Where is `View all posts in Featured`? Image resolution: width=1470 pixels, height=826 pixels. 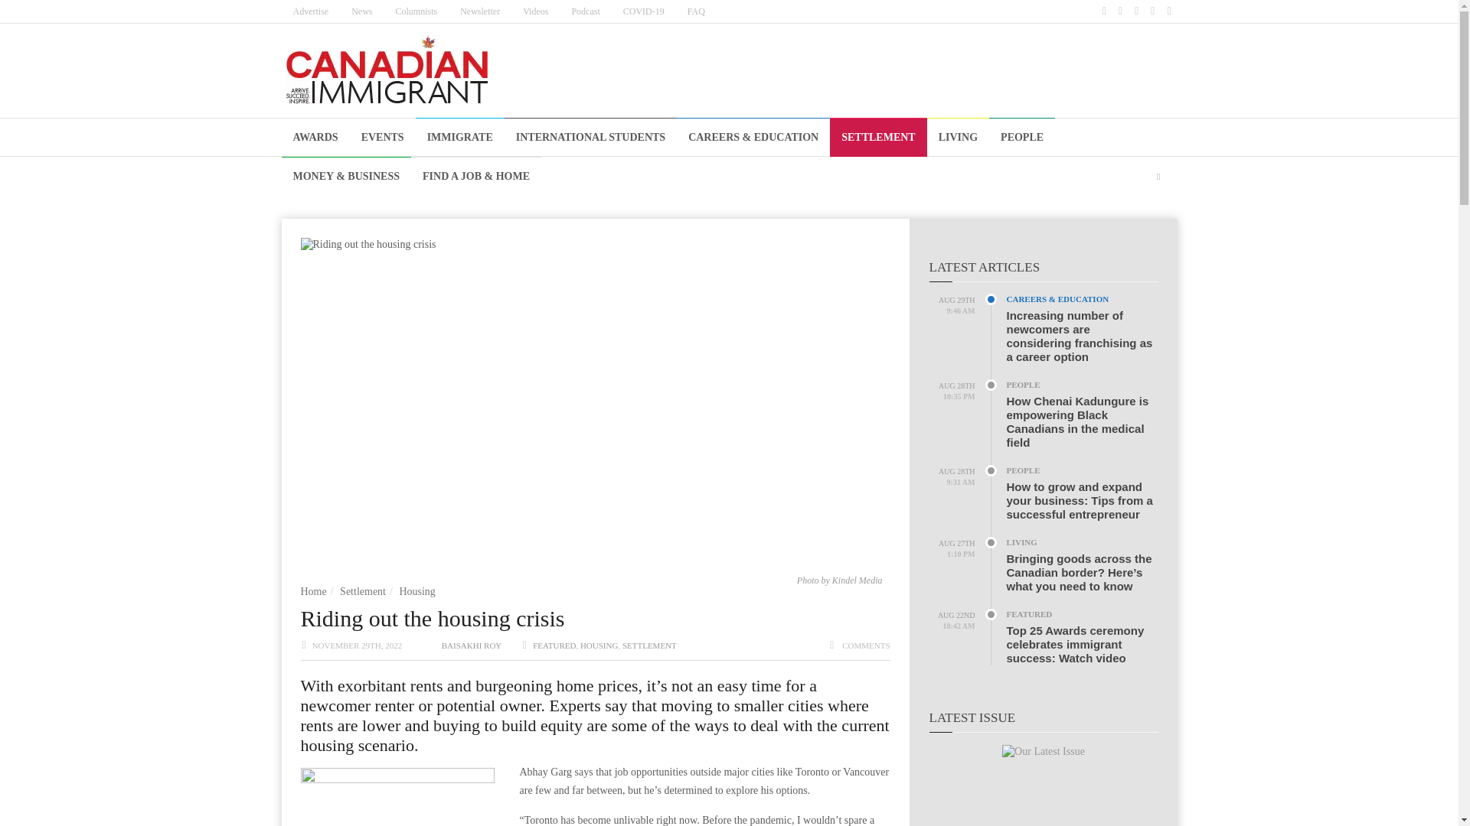 View all posts in Featured is located at coordinates (554, 646).